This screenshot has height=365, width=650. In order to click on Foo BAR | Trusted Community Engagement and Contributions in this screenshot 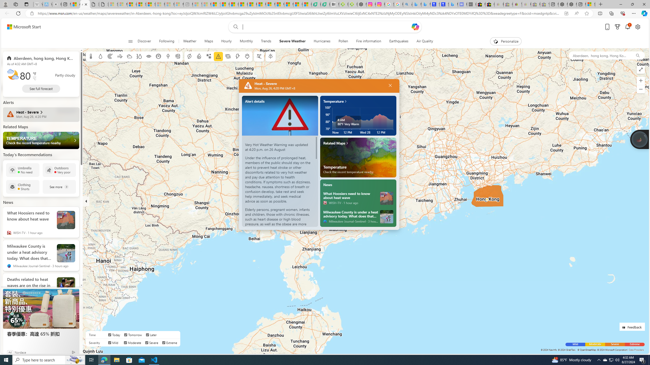, I will do `click(261, 4)`.